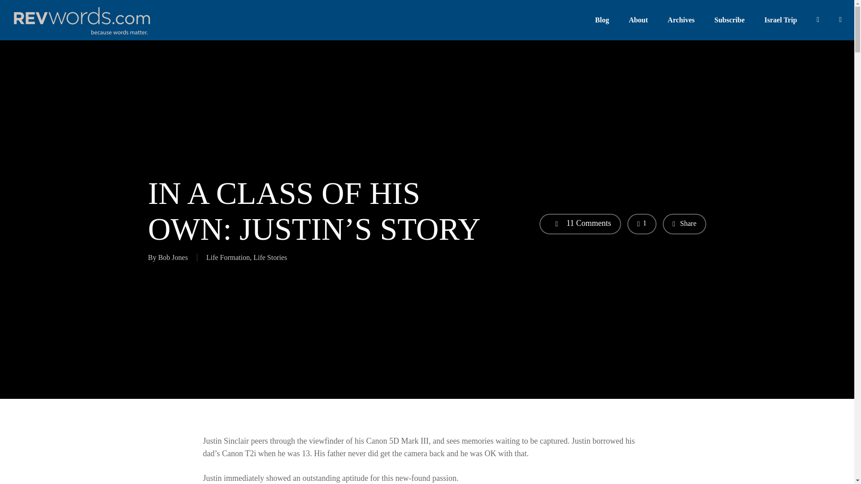 The image size is (861, 484). What do you see at coordinates (642, 224) in the screenshot?
I see `Love this` at bounding box center [642, 224].